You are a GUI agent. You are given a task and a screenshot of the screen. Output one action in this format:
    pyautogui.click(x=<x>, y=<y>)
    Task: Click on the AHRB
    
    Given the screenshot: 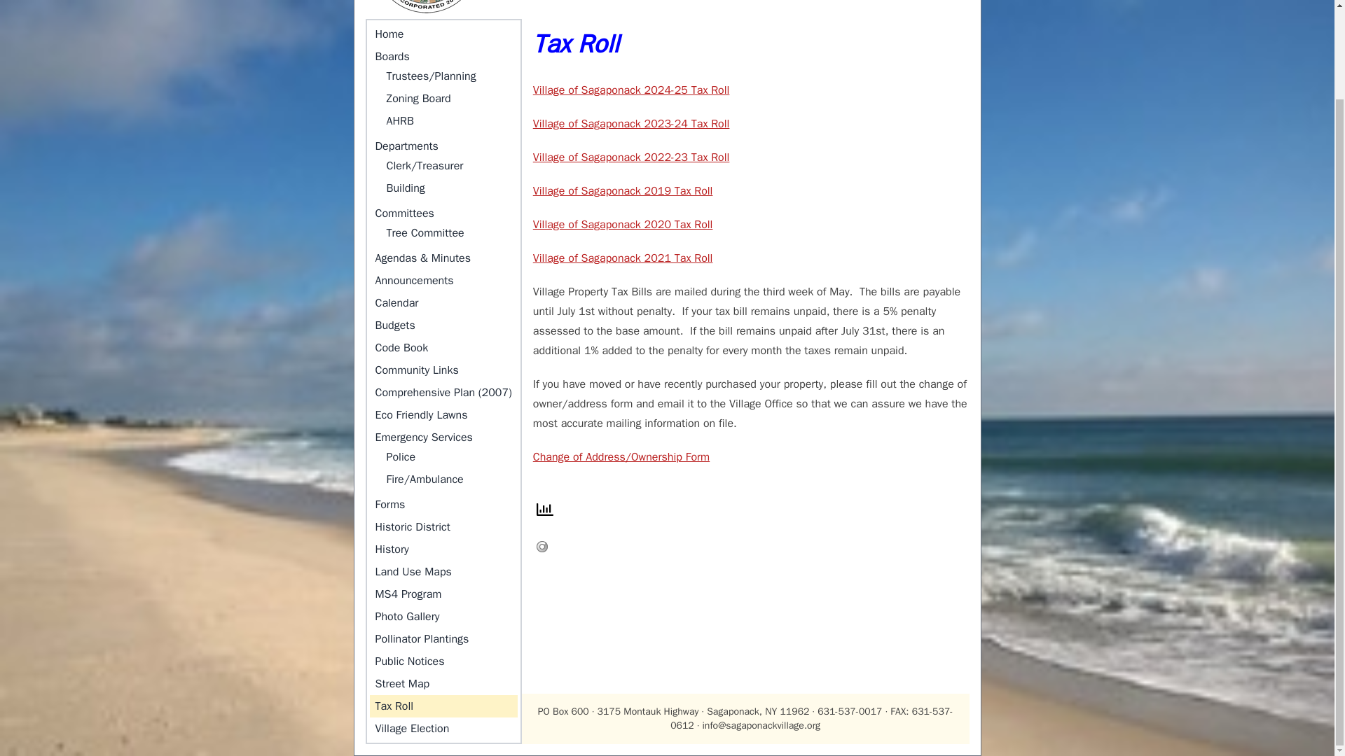 What is the action you would take?
    pyautogui.click(x=449, y=120)
    